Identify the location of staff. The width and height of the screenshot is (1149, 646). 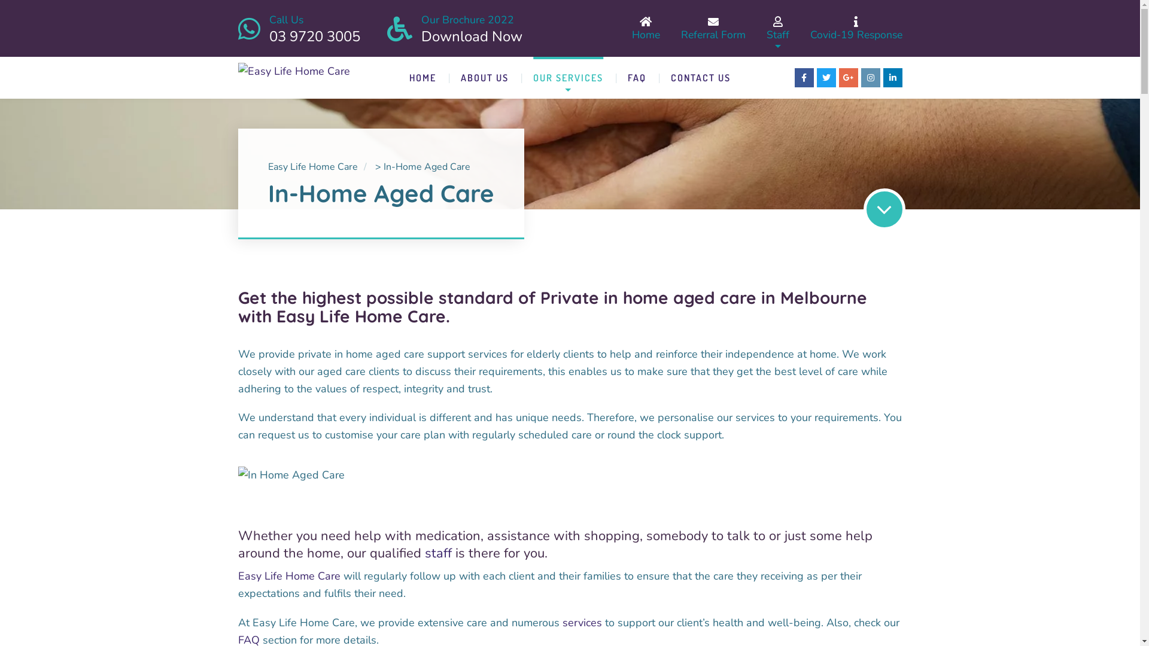
(438, 553).